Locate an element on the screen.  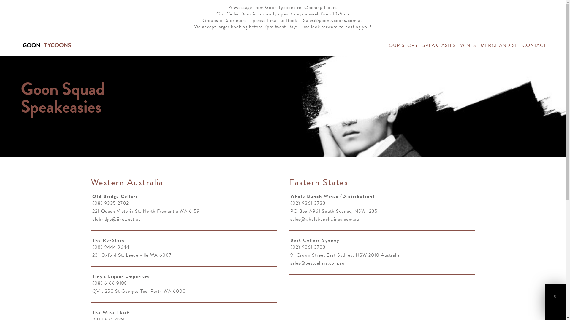
SPEAKEASIES is located at coordinates (441, 45).